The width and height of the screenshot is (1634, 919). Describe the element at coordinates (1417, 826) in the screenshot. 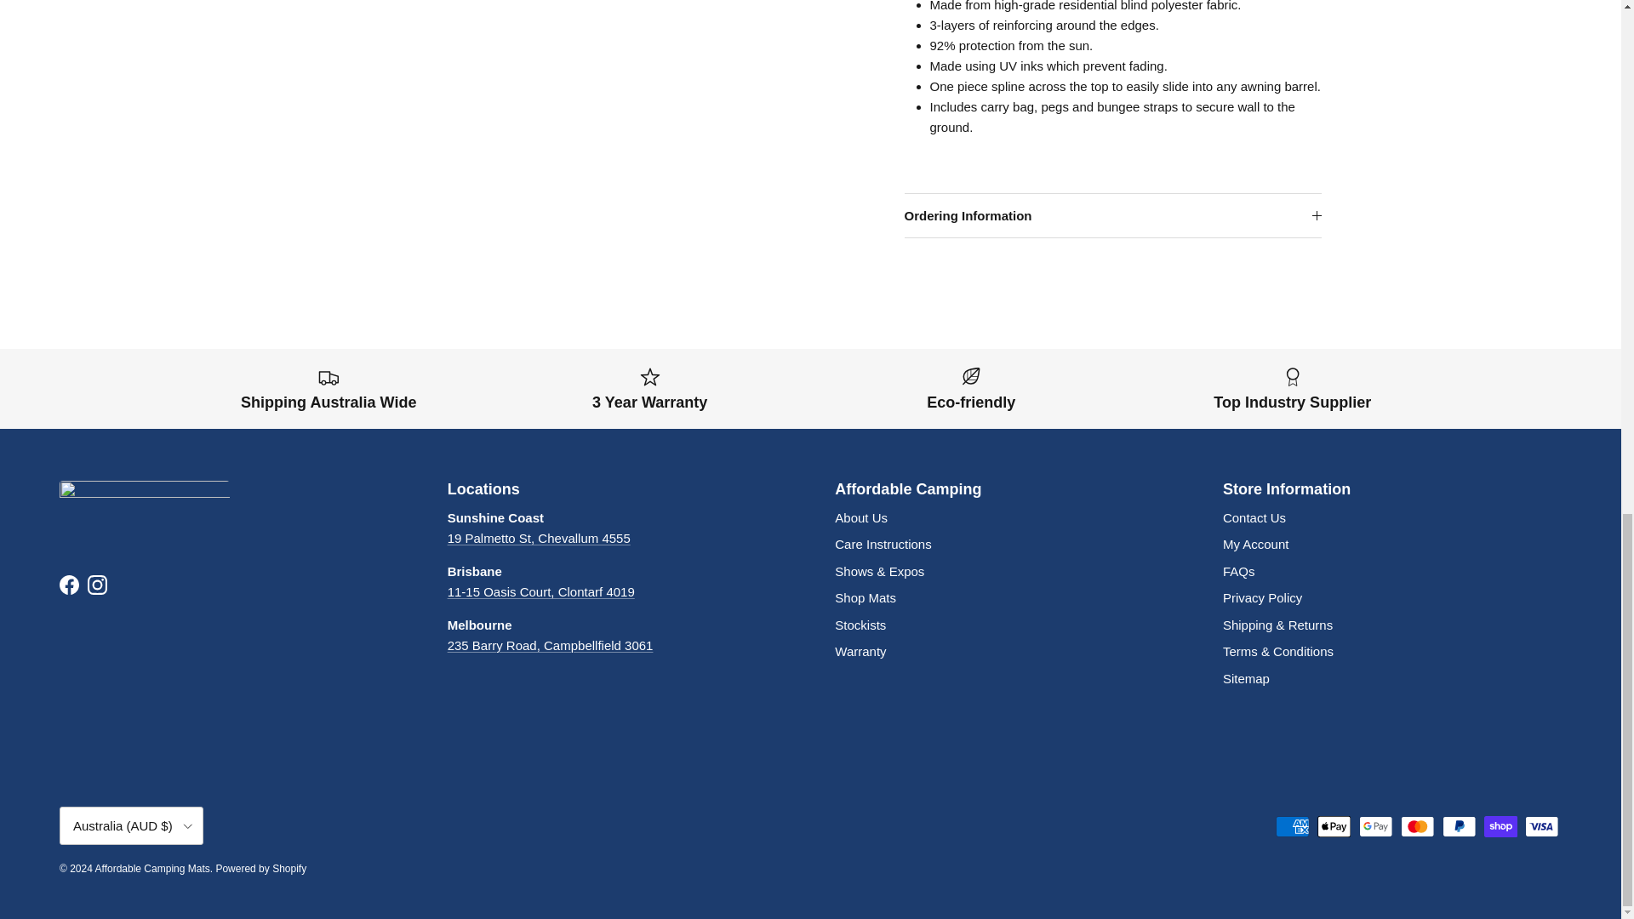

I see `Mastercard` at that location.